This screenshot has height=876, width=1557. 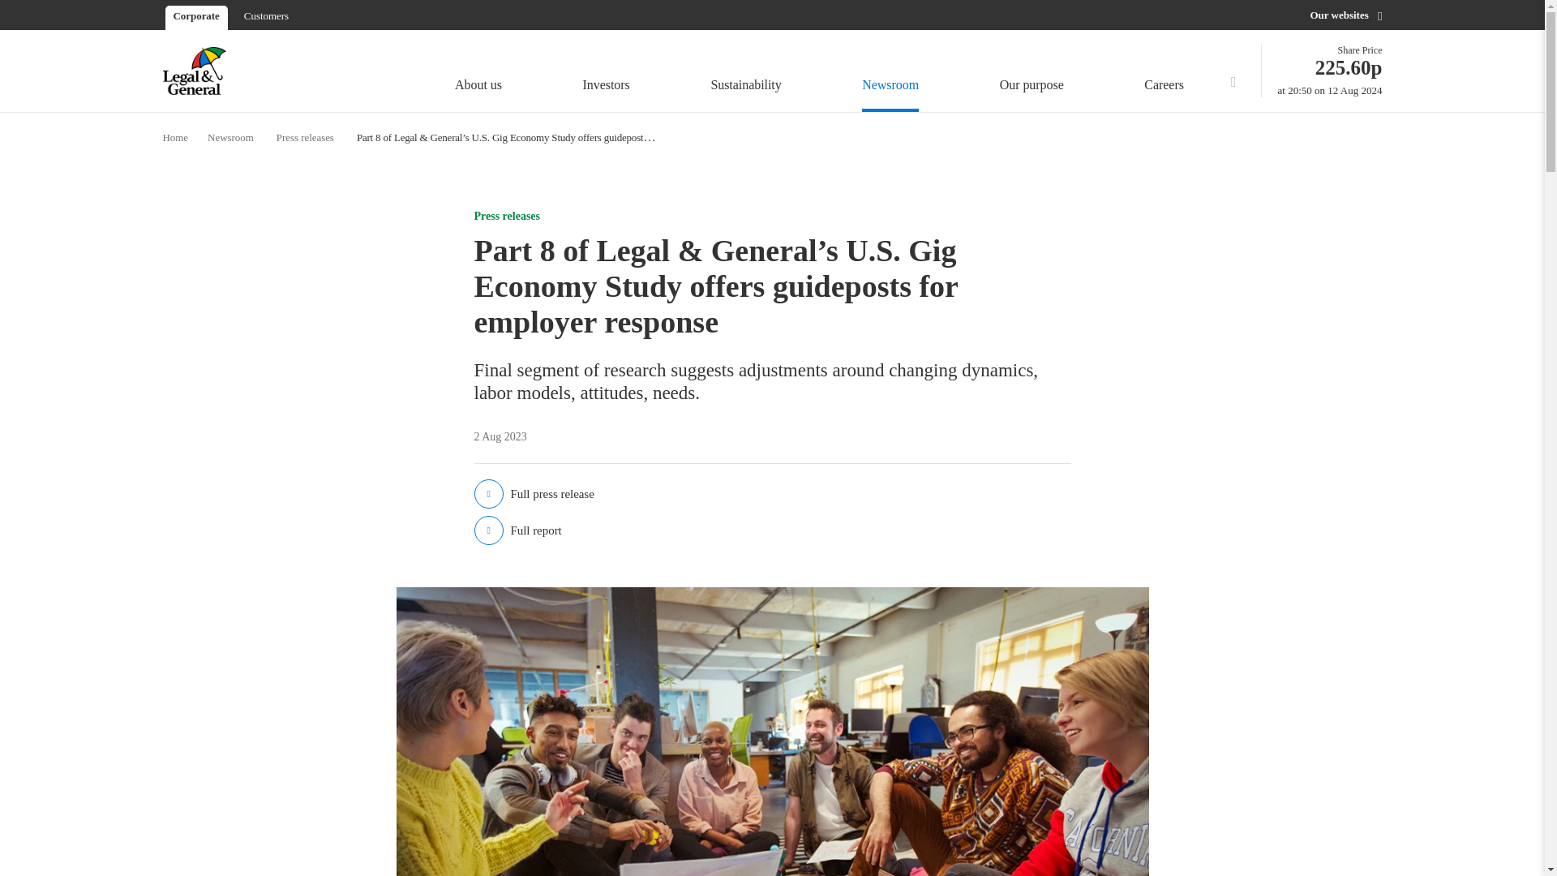 I want to click on Careers, so click(x=1168, y=73).